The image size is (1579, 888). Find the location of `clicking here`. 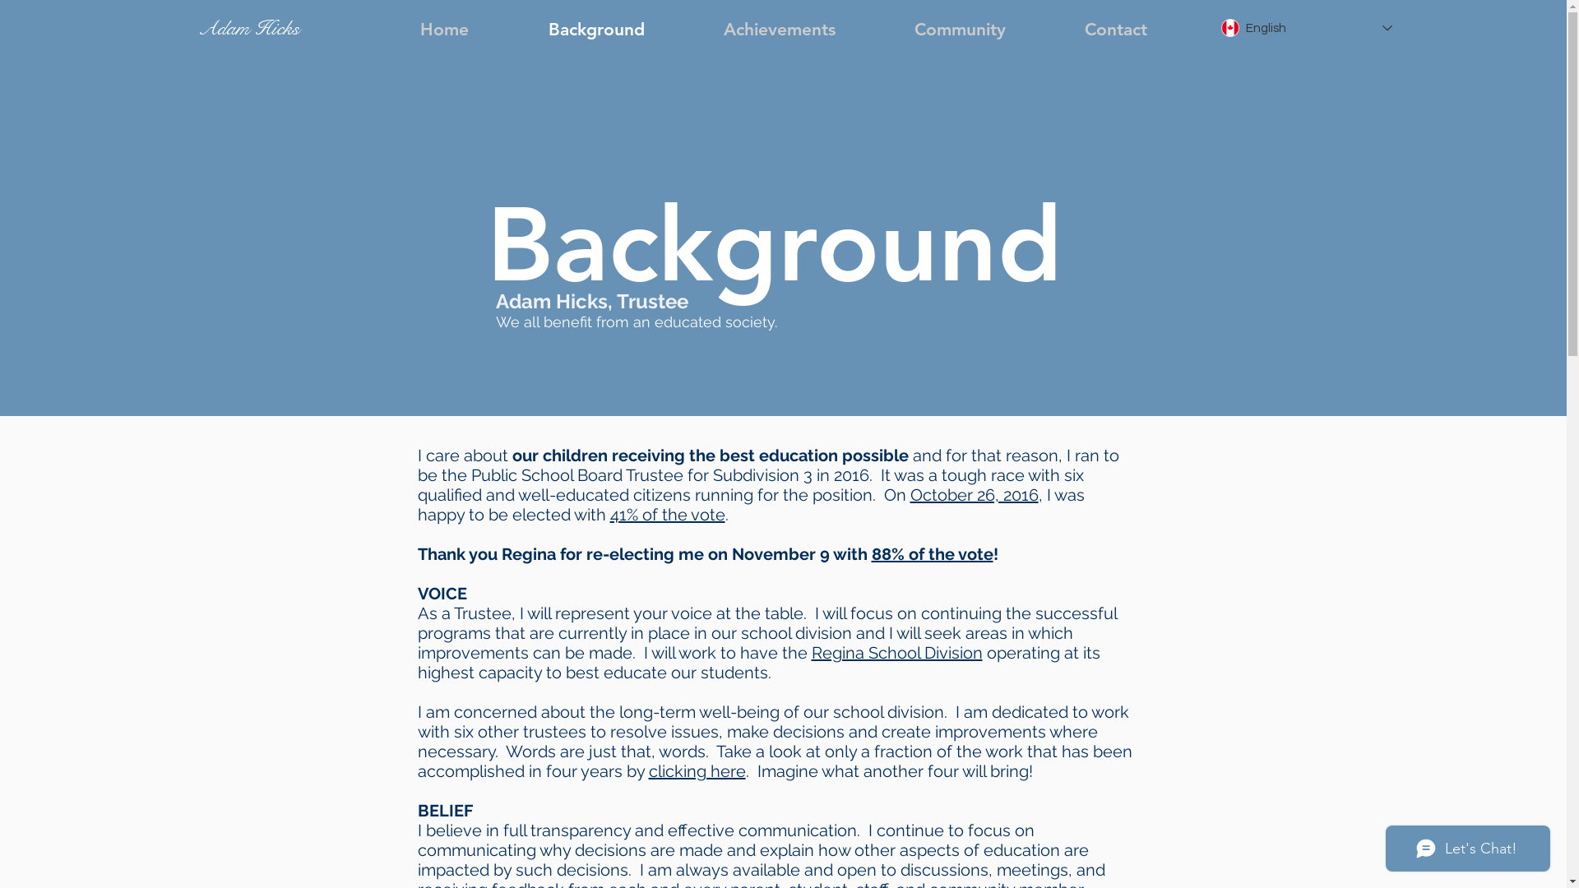

clicking here is located at coordinates (697, 771).